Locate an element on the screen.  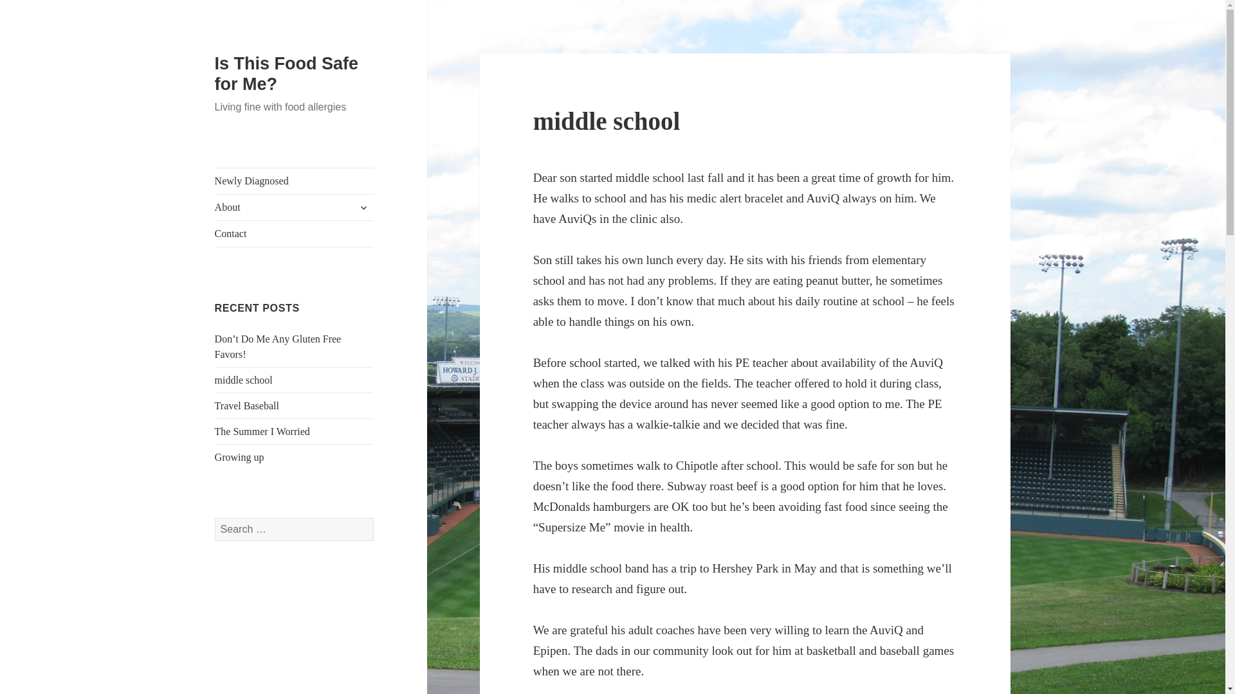
Newly Diagnosed is located at coordinates (295, 181).